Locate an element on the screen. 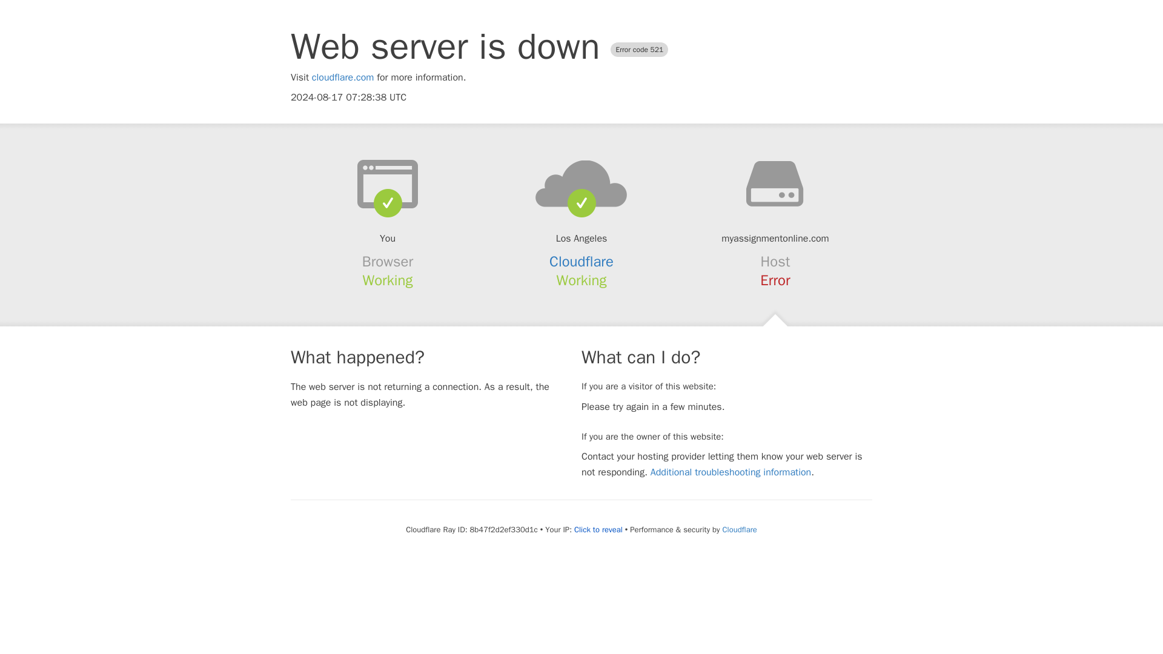 Image resolution: width=1163 pixels, height=654 pixels. Click to reveal is located at coordinates (598, 530).